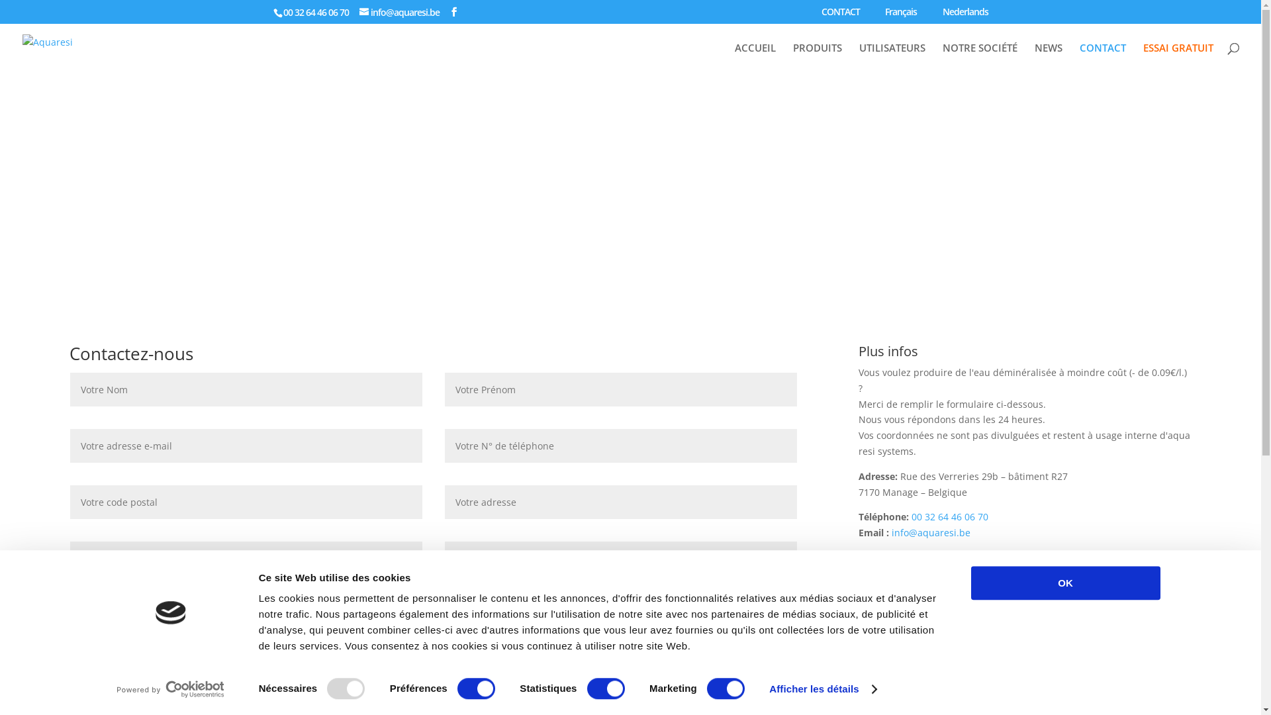 Image resolution: width=1271 pixels, height=715 pixels. I want to click on NEWS, so click(1049, 60).